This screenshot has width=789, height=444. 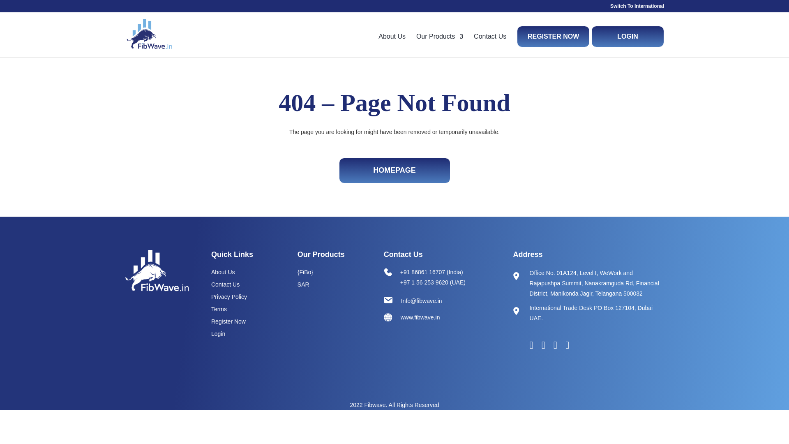 I want to click on Register Now, so click(x=243, y=321).